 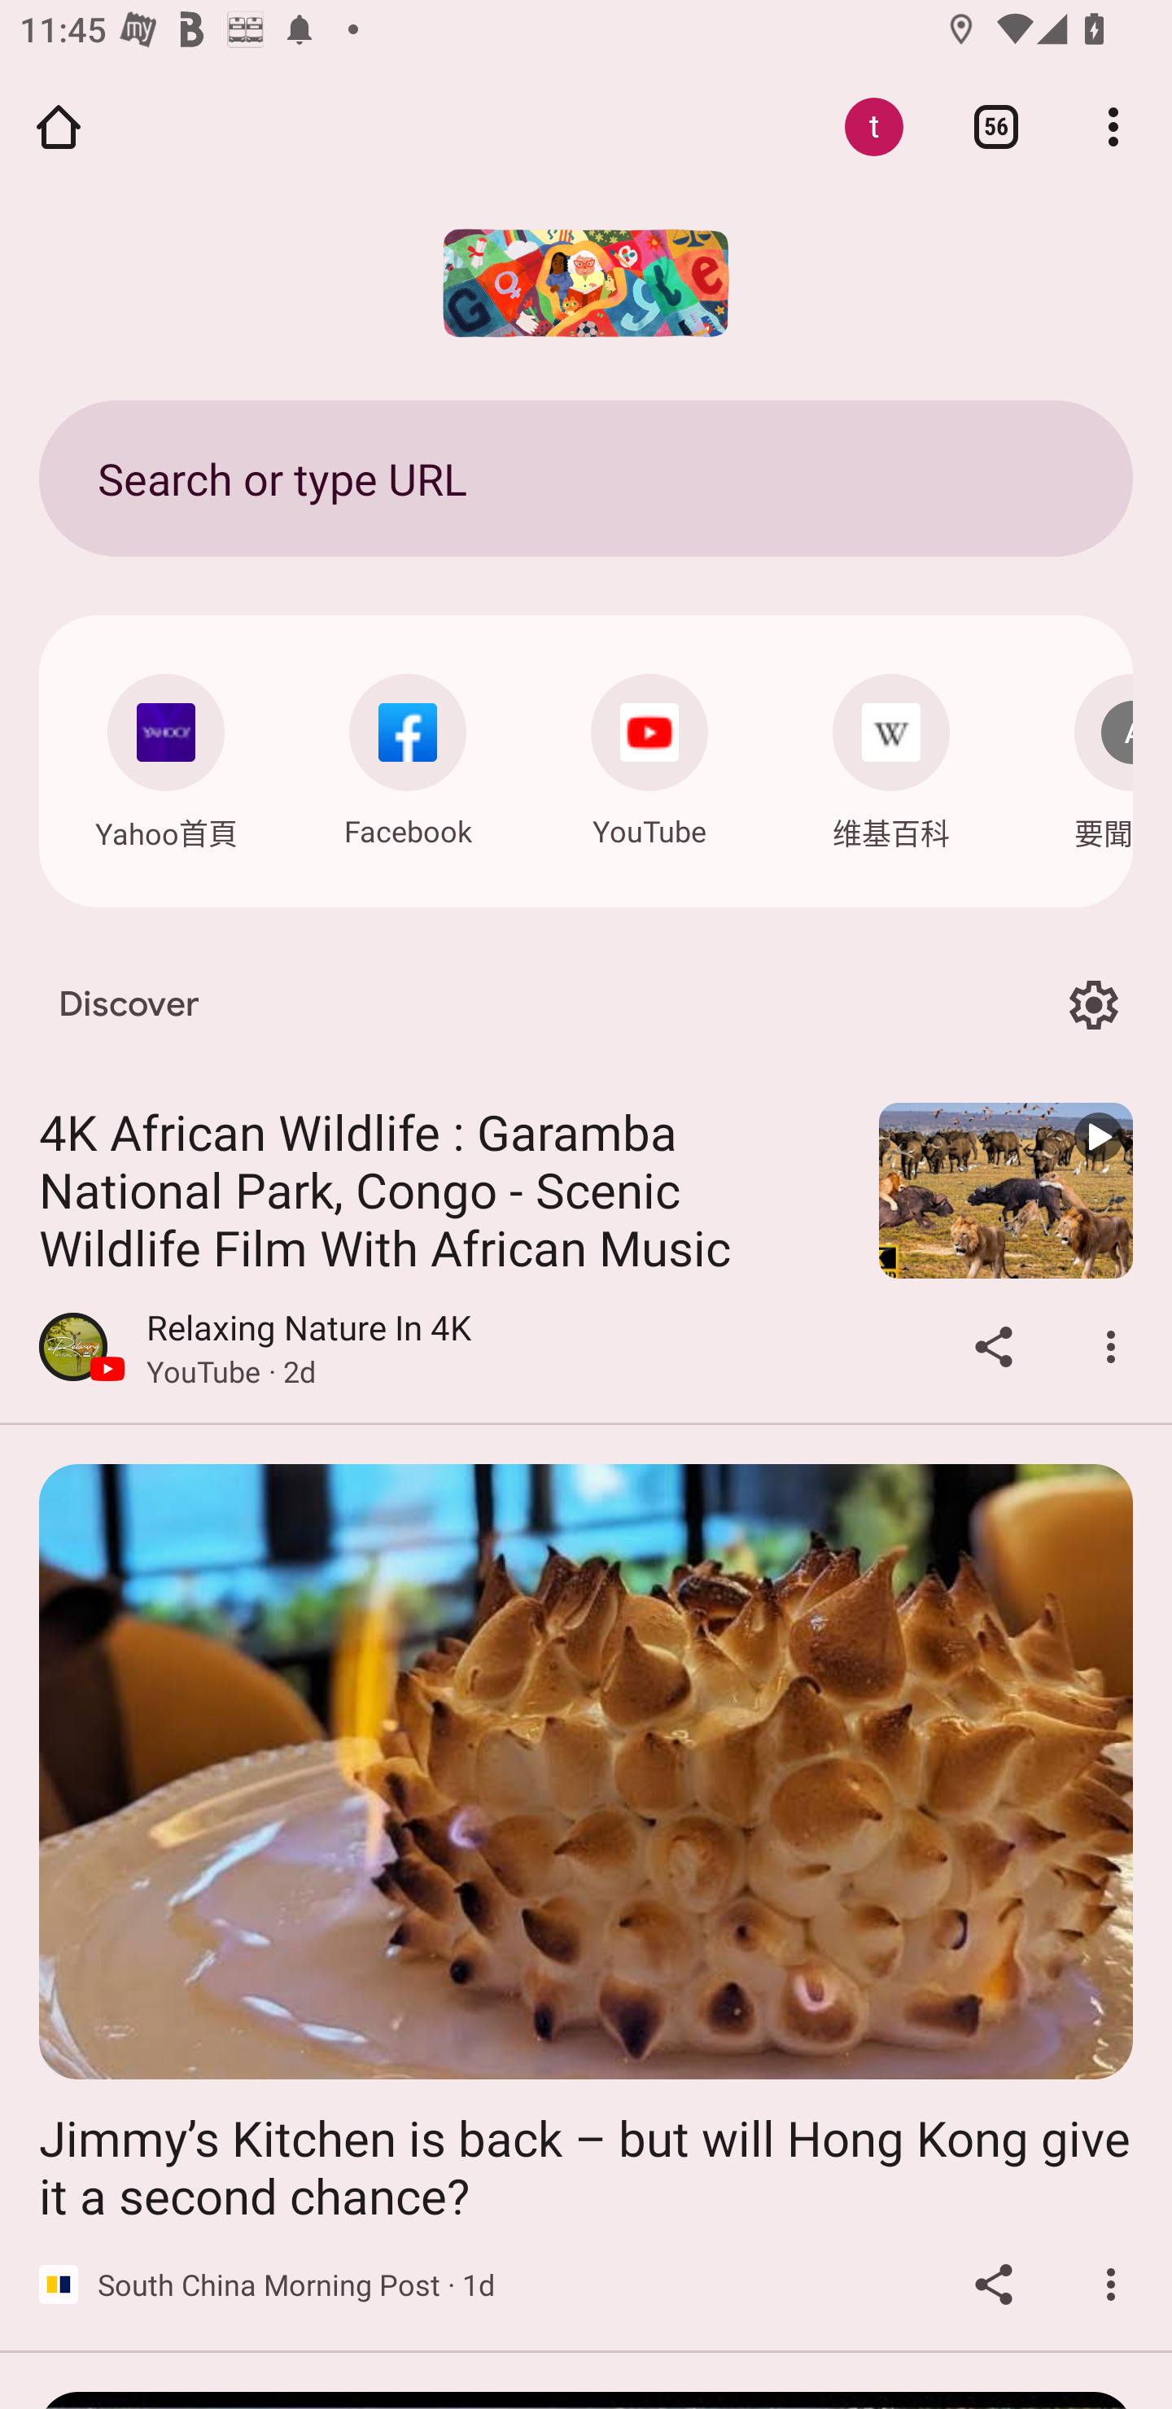 What do you see at coordinates (586, 283) in the screenshot?
I see `Google doodle: 2024 年国际妇女节` at bounding box center [586, 283].